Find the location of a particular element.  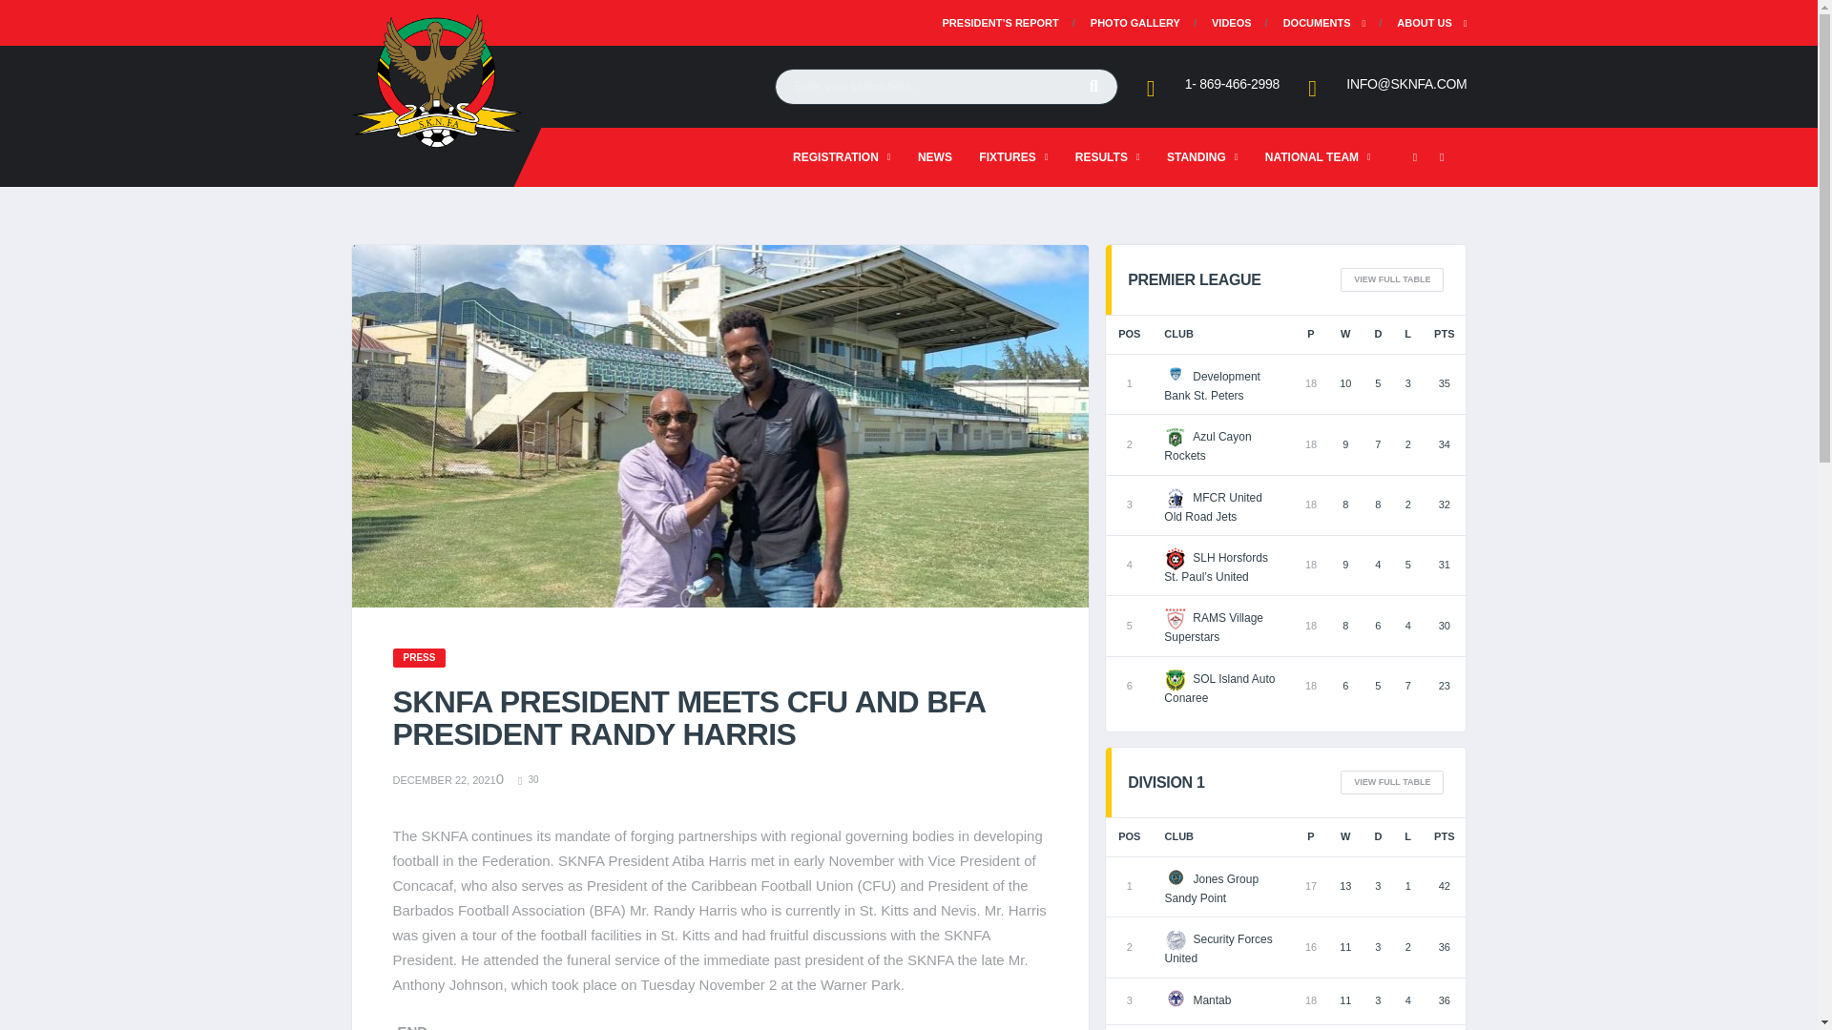

PHOTO GALLERY is located at coordinates (1135, 23).